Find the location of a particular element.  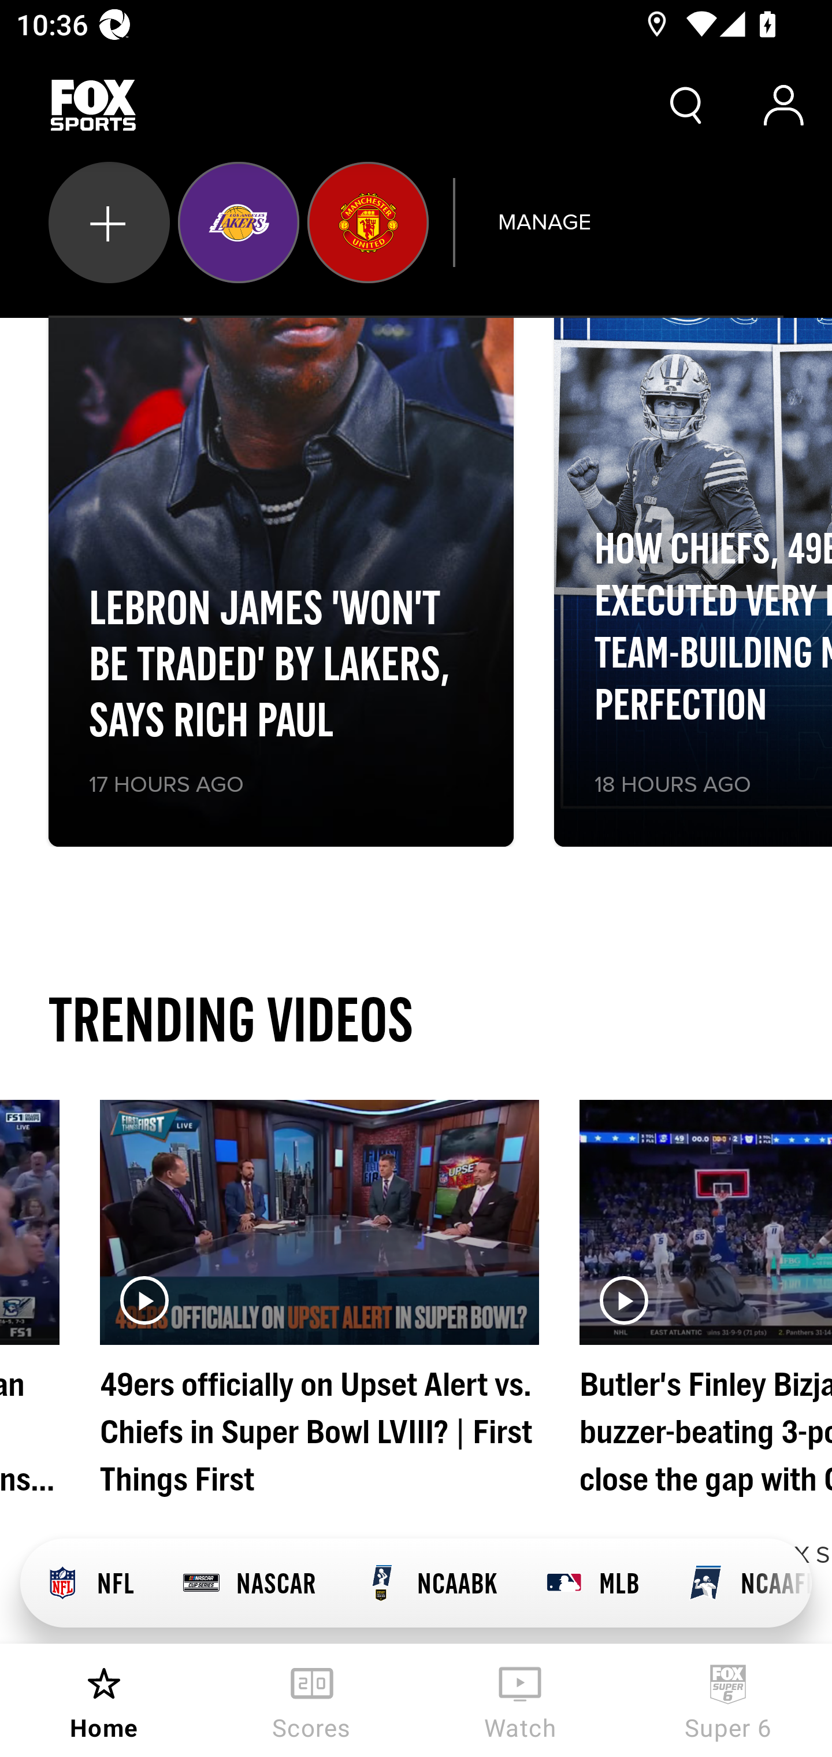

NCAAFB is located at coordinates (737, 1583).